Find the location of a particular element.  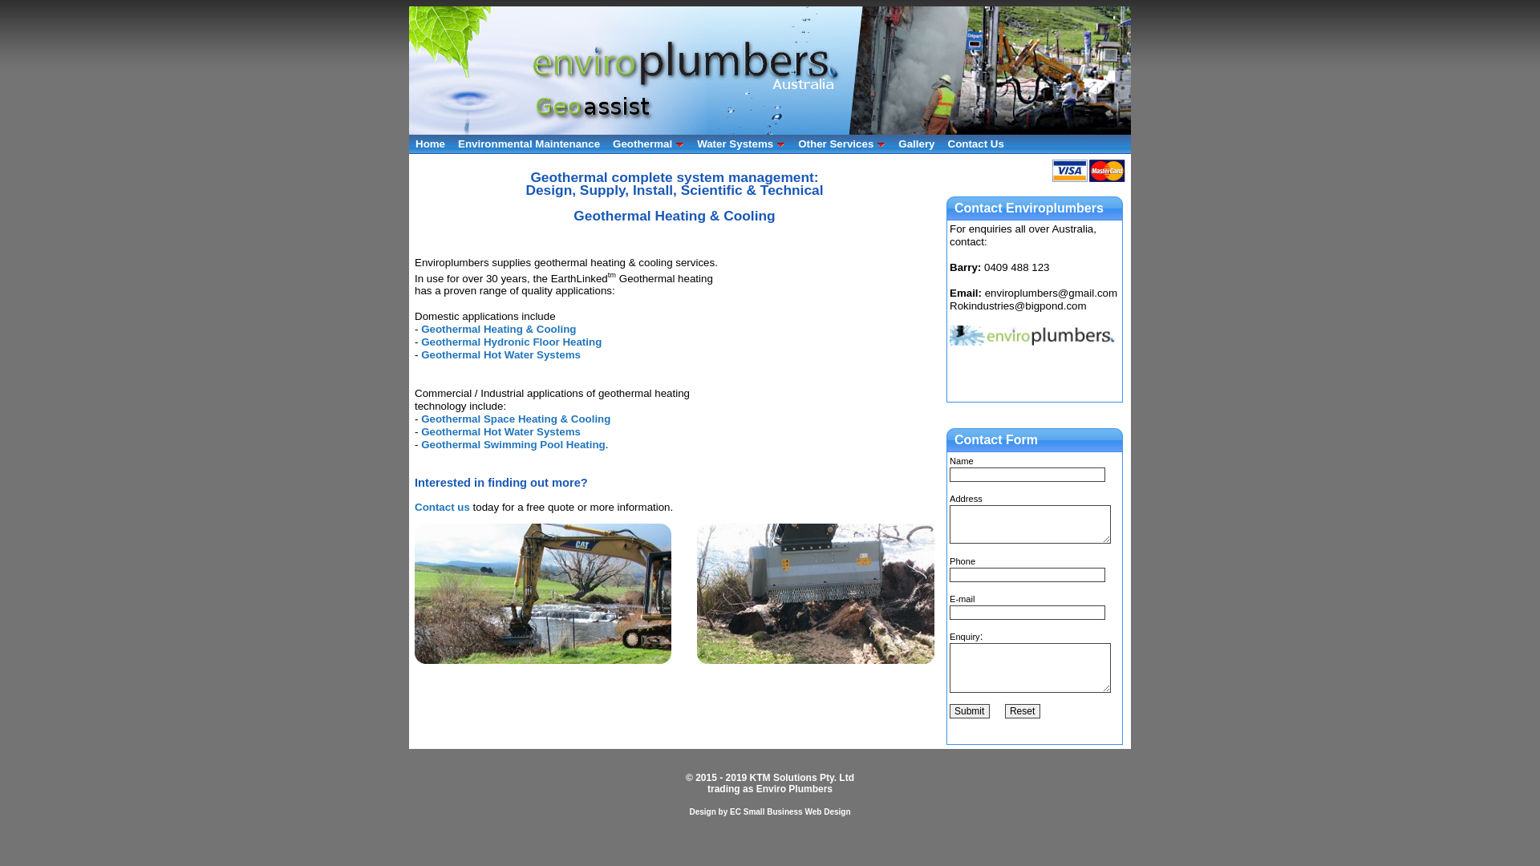

Geothermal is located at coordinates (648, 144).